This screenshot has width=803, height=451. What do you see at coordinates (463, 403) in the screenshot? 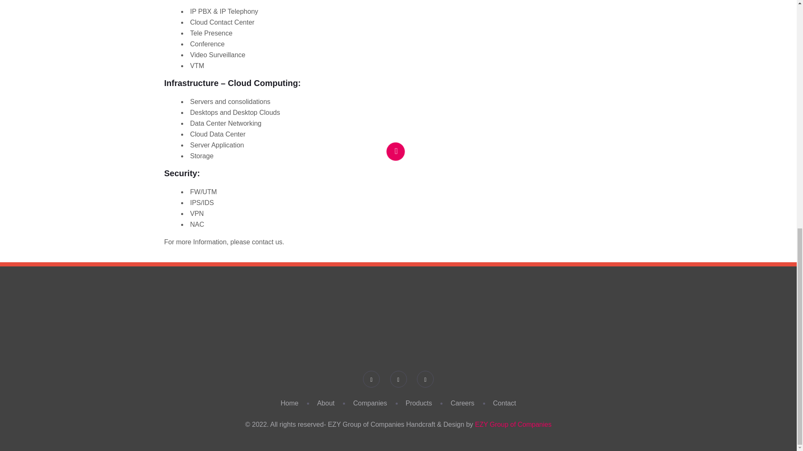
I see `Careers` at bounding box center [463, 403].